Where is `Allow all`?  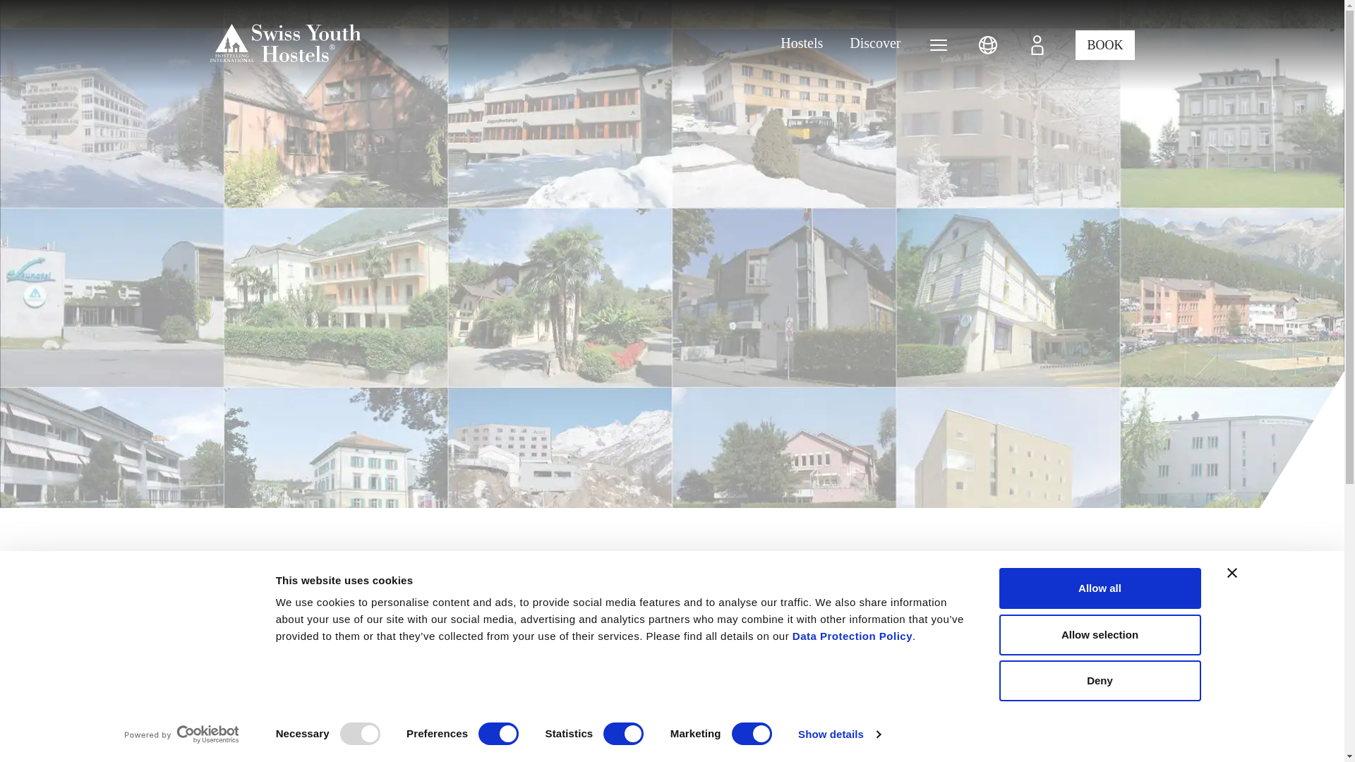 Allow all is located at coordinates (1100, 588).